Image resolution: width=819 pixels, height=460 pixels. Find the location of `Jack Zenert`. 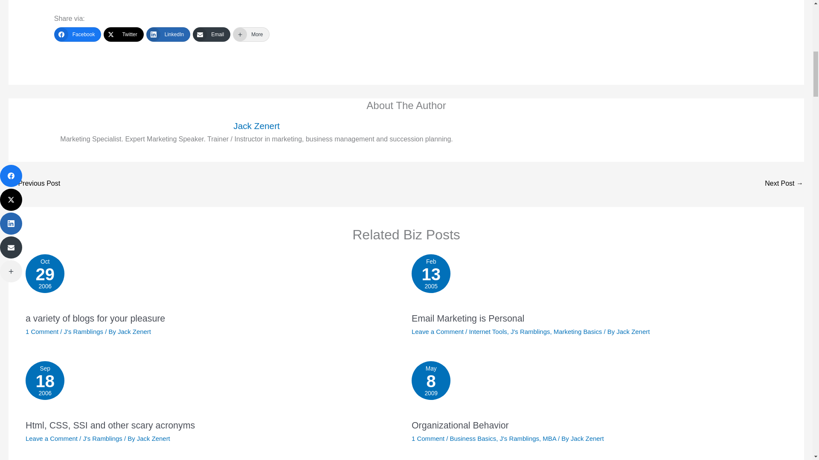

Jack Zenert is located at coordinates (154, 438).